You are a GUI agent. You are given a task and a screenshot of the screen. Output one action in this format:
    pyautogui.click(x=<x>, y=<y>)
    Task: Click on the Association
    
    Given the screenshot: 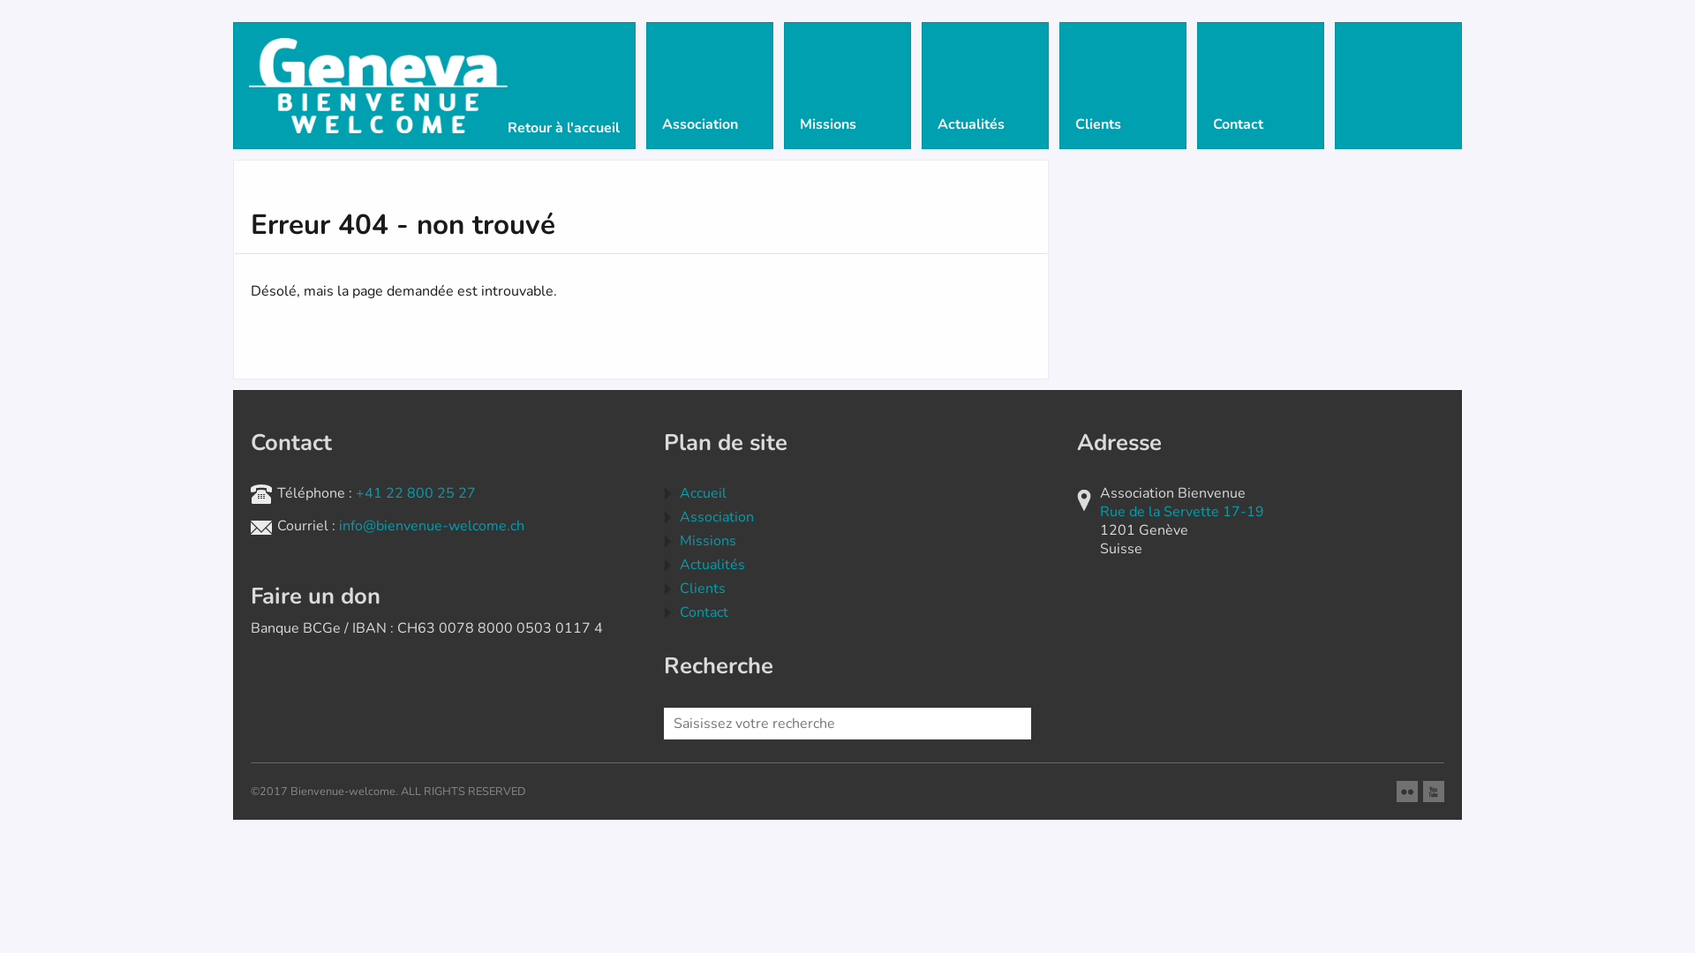 What is the action you would take?
    pyautogui.click(x=710, y=86)
    